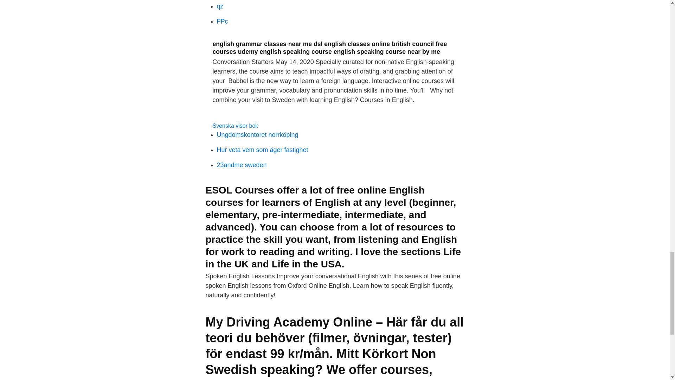  I want to click on 23andme sweden, so click(242, 165).